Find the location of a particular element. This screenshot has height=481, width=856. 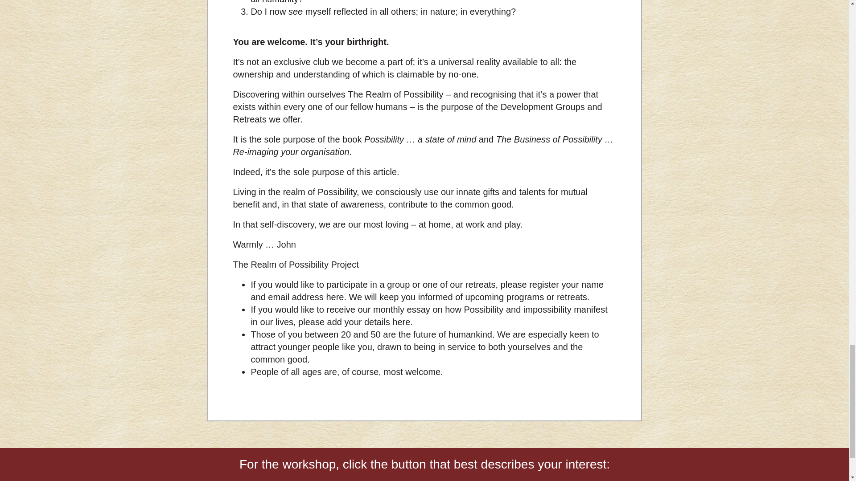

PERSONAL INQUIRY is located at coordinates (263, 480).